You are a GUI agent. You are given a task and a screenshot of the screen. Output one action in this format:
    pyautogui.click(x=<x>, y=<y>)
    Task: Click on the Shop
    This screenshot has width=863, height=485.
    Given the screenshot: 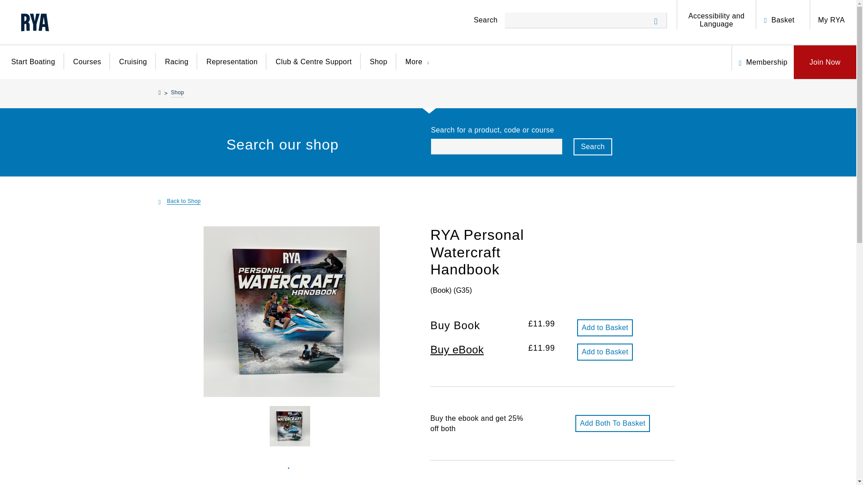 What is the action you would take?
    pyautogui.click(x=177, y=93)
    